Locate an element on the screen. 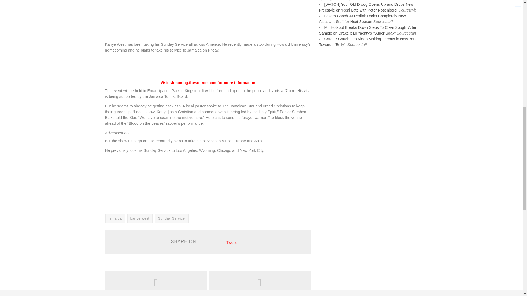 This screenshot has width=527, height=296. Sunday Service is located at coordinates (171, 218).